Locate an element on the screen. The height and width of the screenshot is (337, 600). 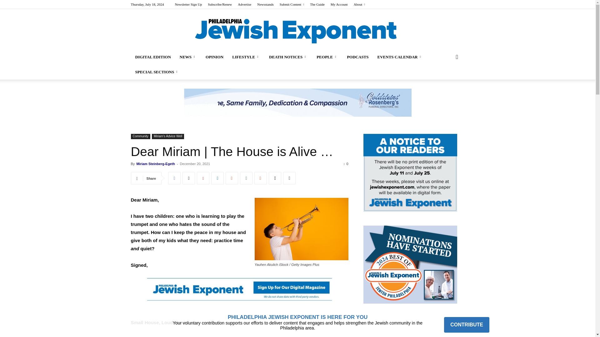
Facebook is located at coordinates (174, 178).